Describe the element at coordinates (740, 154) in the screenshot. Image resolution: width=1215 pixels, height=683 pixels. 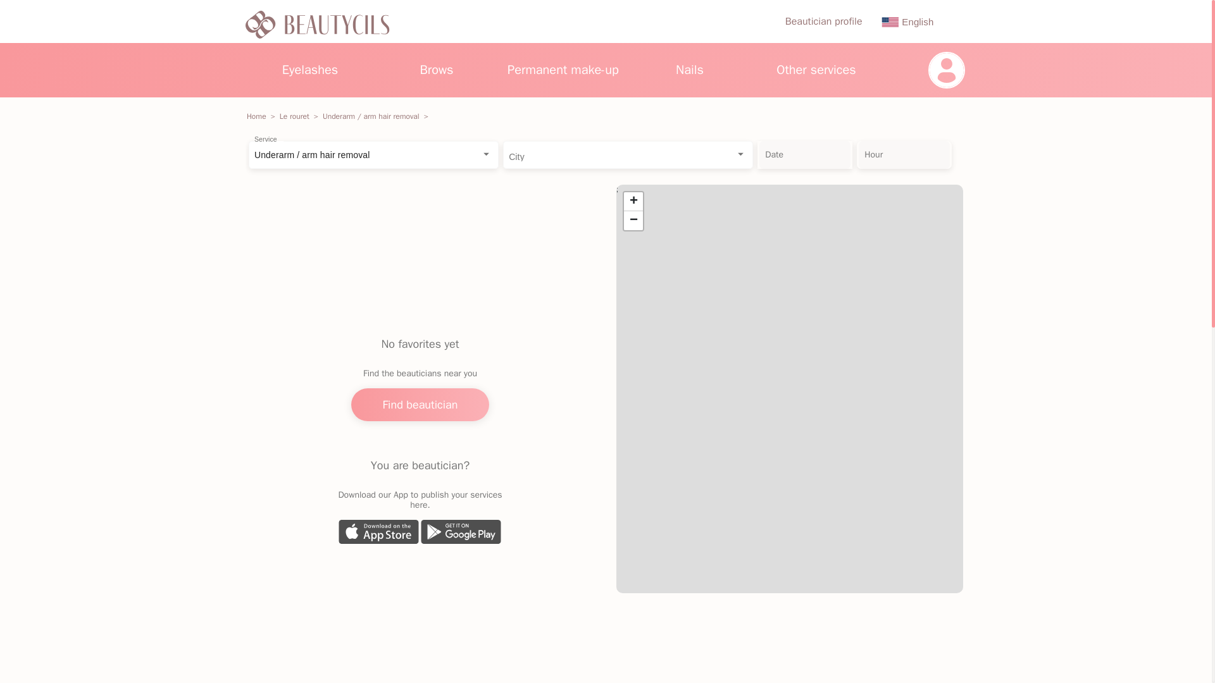
I see `Open` at that location.